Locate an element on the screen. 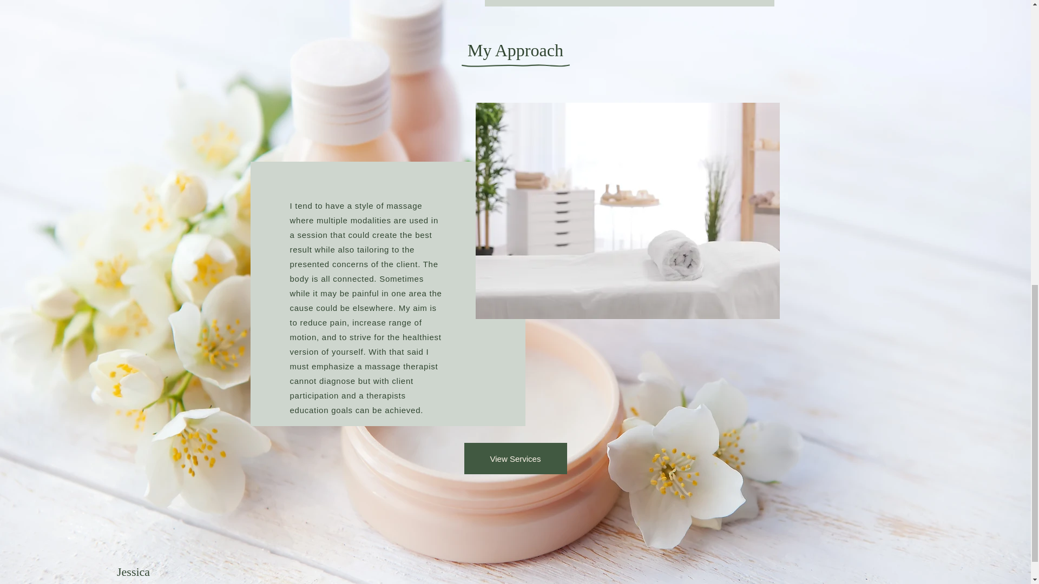 The height and width of the screenshot is (584, 1039). View Services is located at coordinates (516, 458).